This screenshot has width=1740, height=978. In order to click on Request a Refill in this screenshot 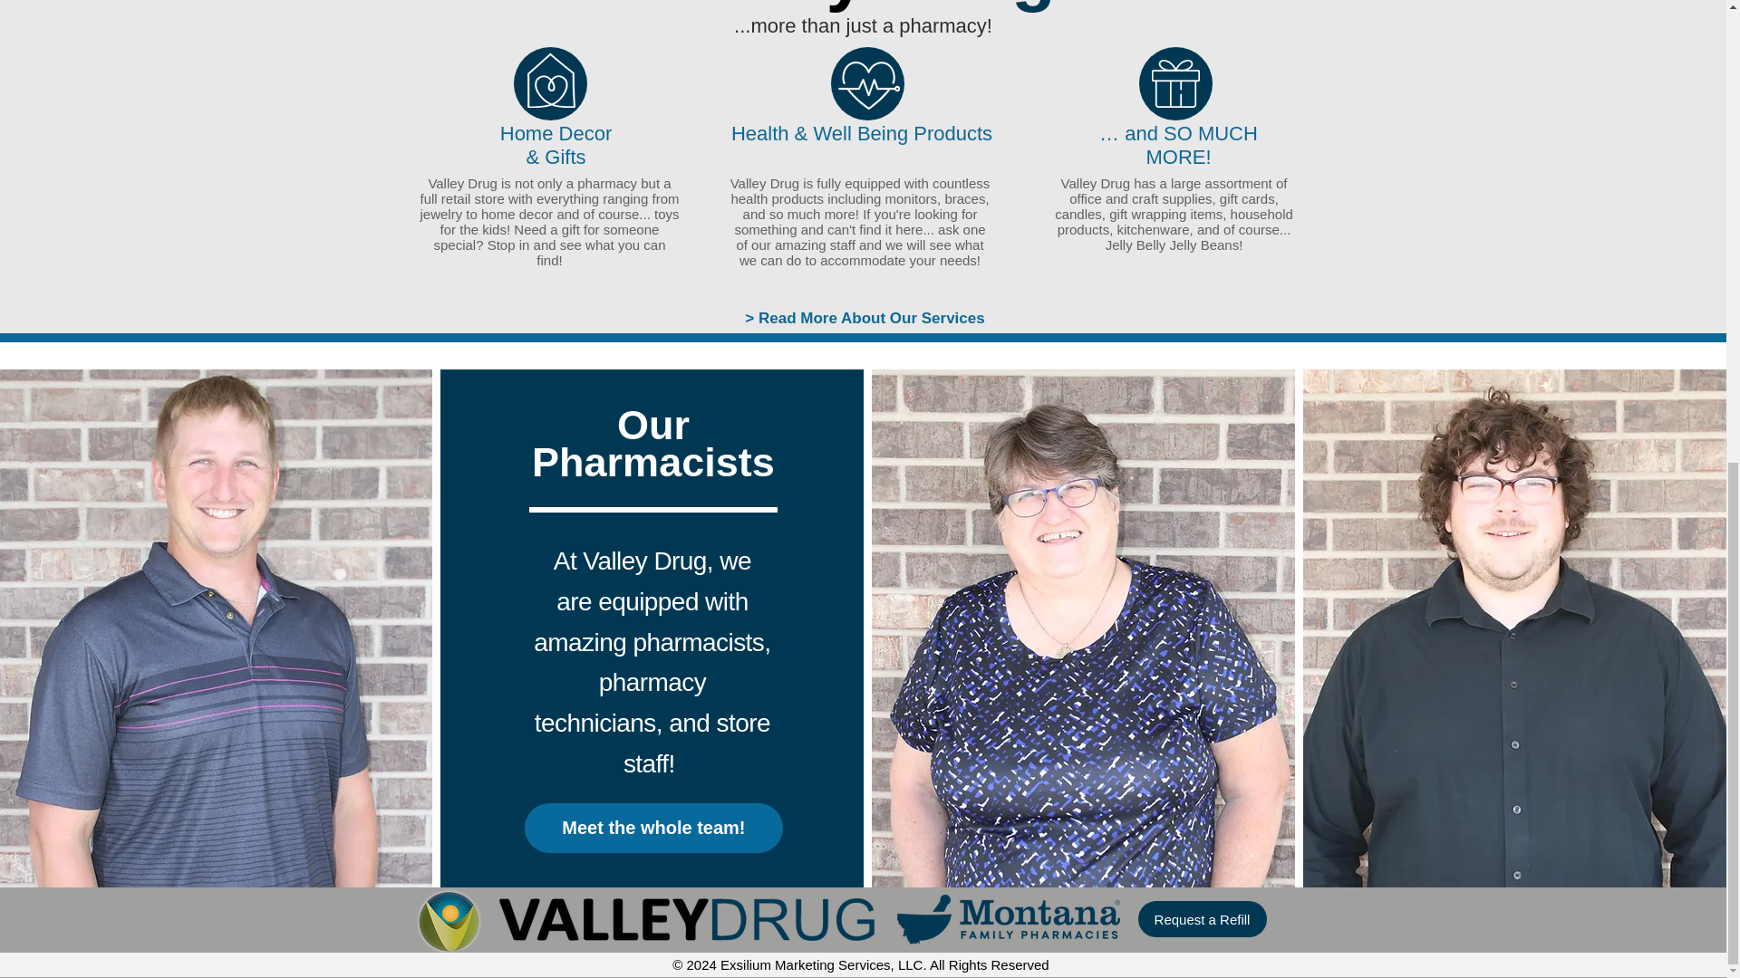, I will do `click(1202, 918)`.